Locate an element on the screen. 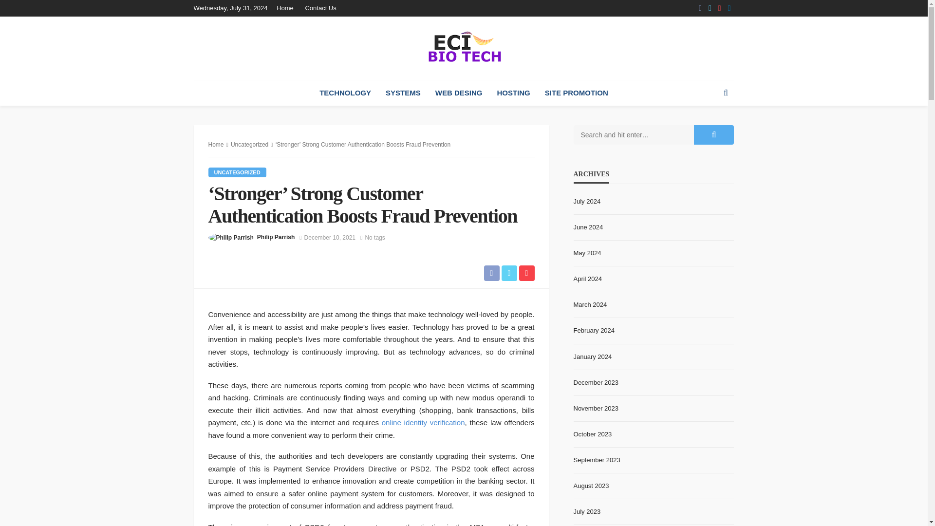  Uncategorized is located at coordinates (249, 144).